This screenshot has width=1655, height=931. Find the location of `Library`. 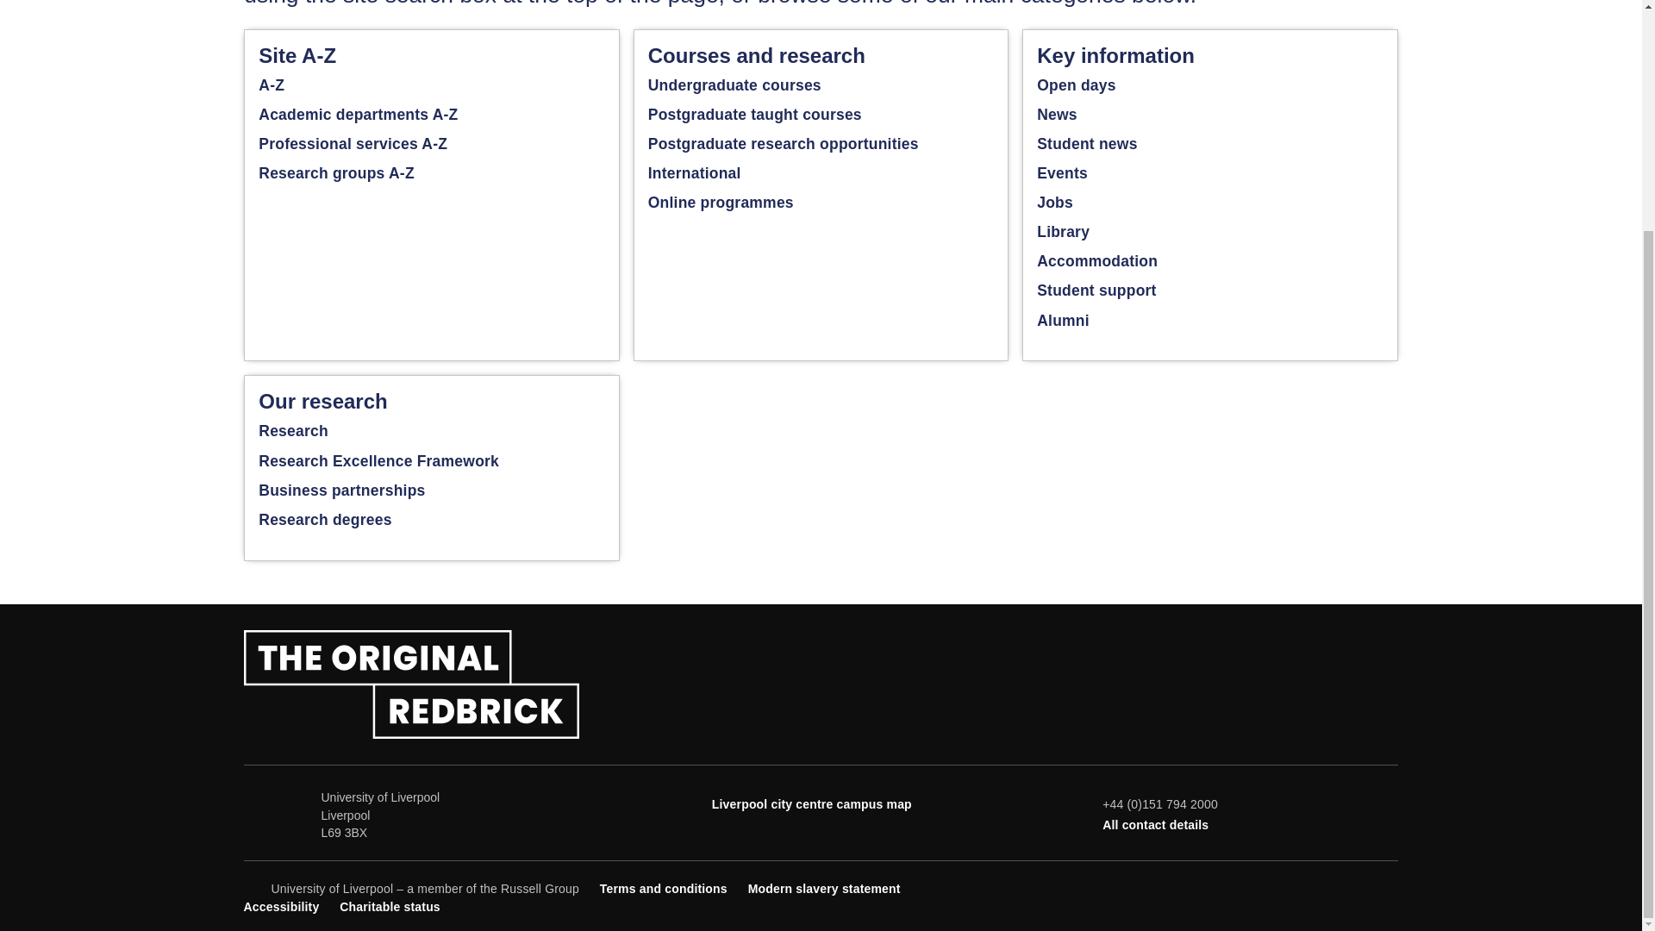

Library is located at coordinates (1063, 231).